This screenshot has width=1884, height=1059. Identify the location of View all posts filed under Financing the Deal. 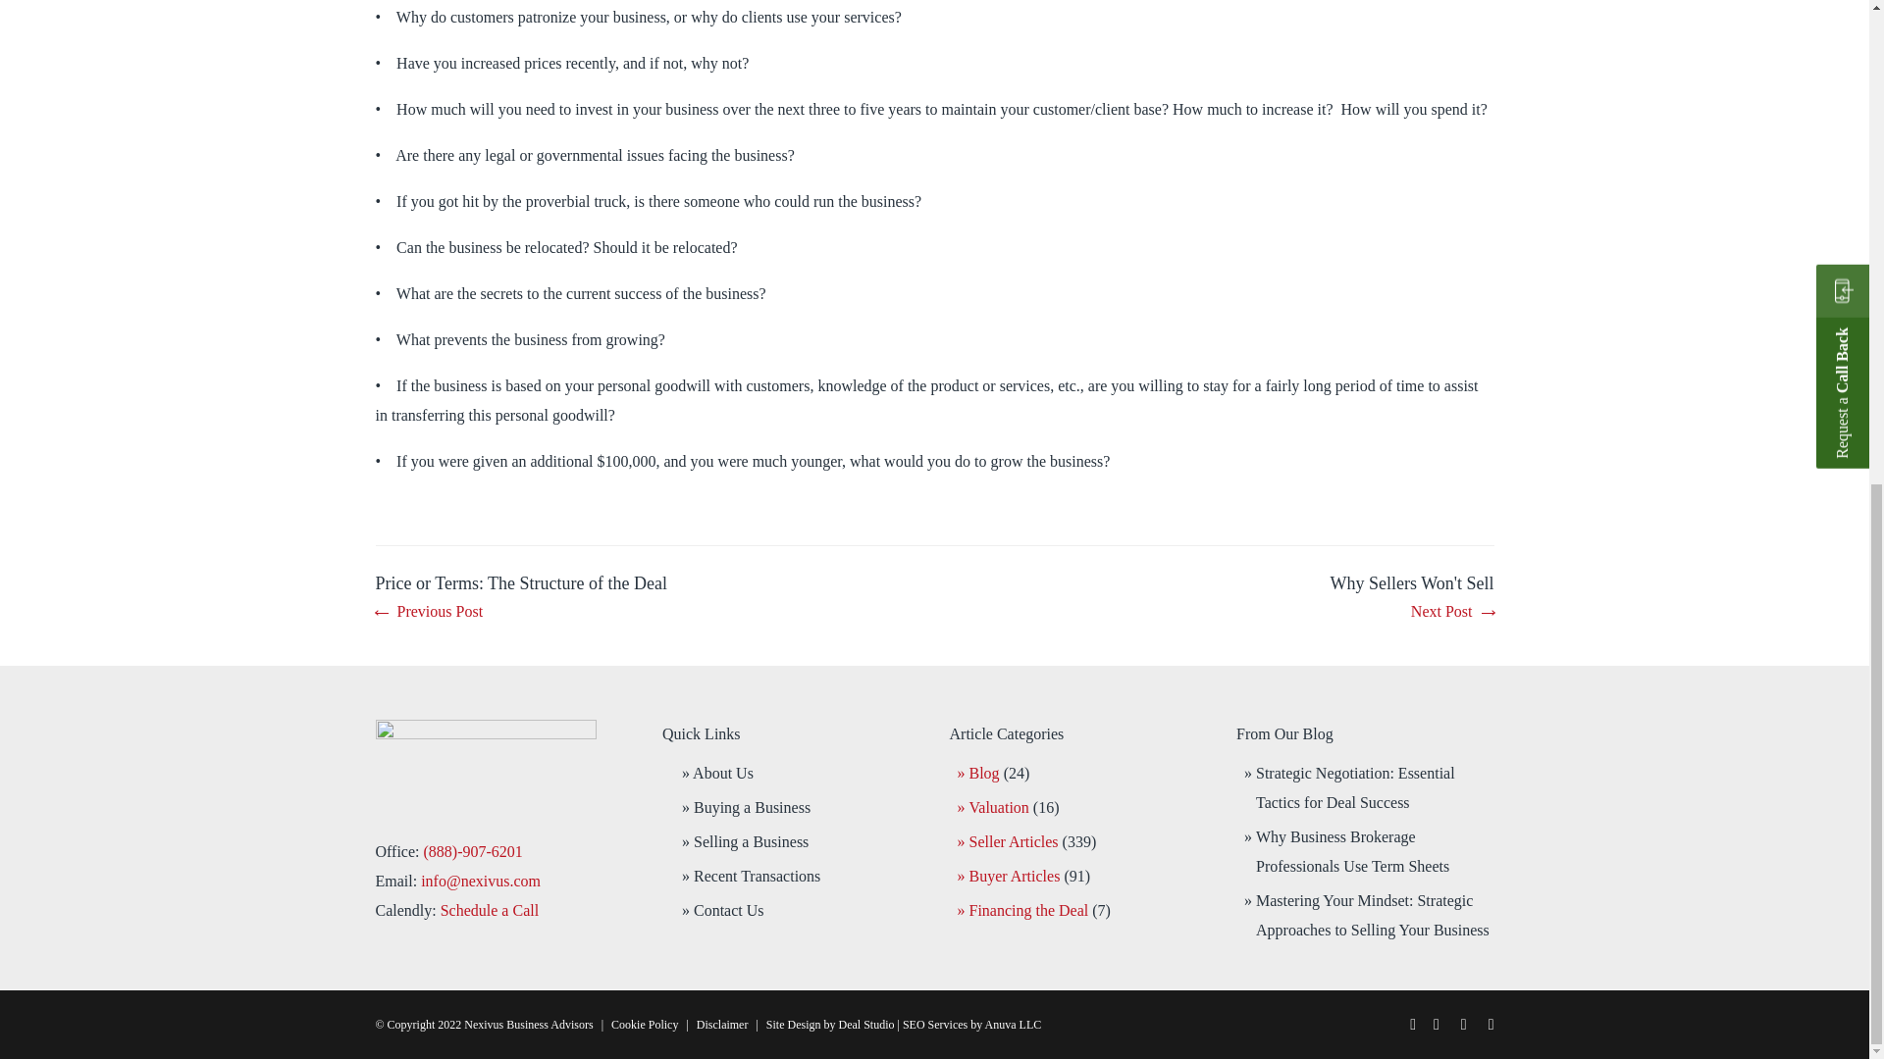
(1028, 910).